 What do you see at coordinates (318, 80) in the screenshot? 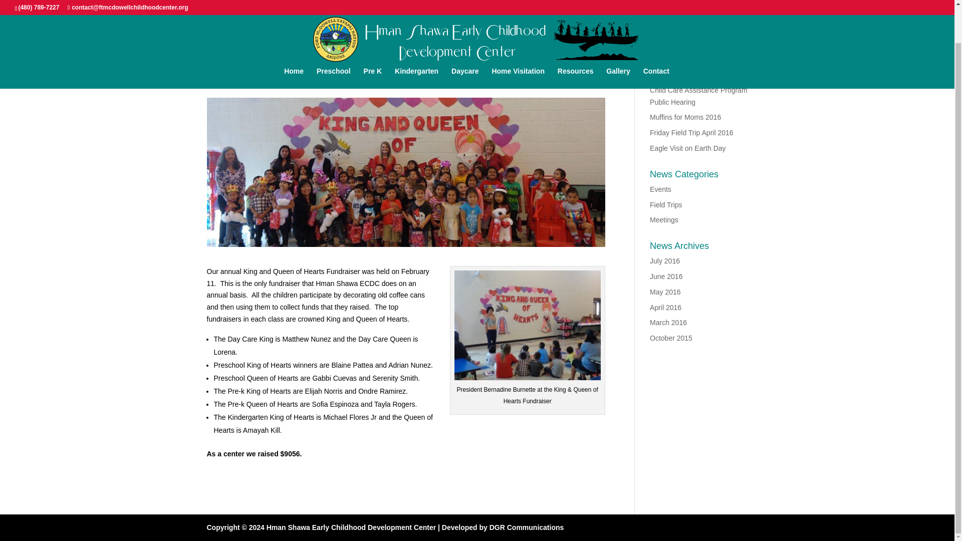
I see `Events` at bounding box center [318, 80].